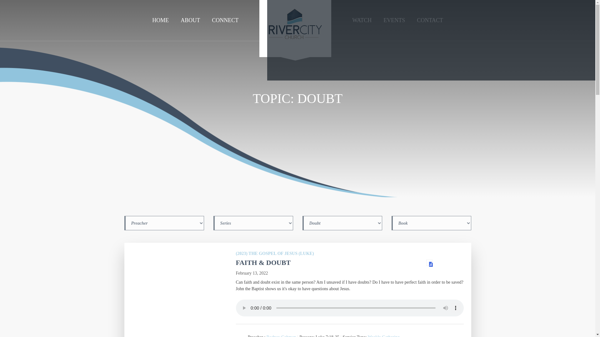  What do you see at coordinates (430, 20) in the screenshot?
I see `CONTACT` at bounding box center [430, 20].